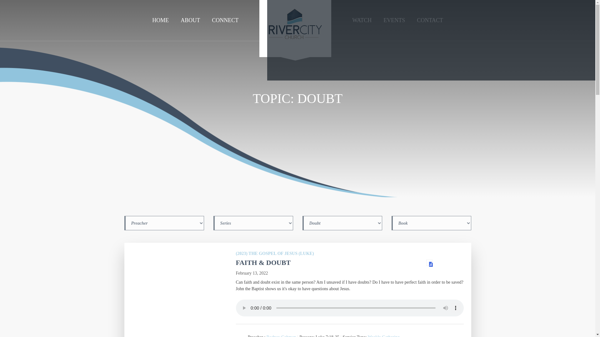  What do you see at coordinates (430, 20) in the screenshot?
I see `CONTACT` at bounding box center [430, 20].